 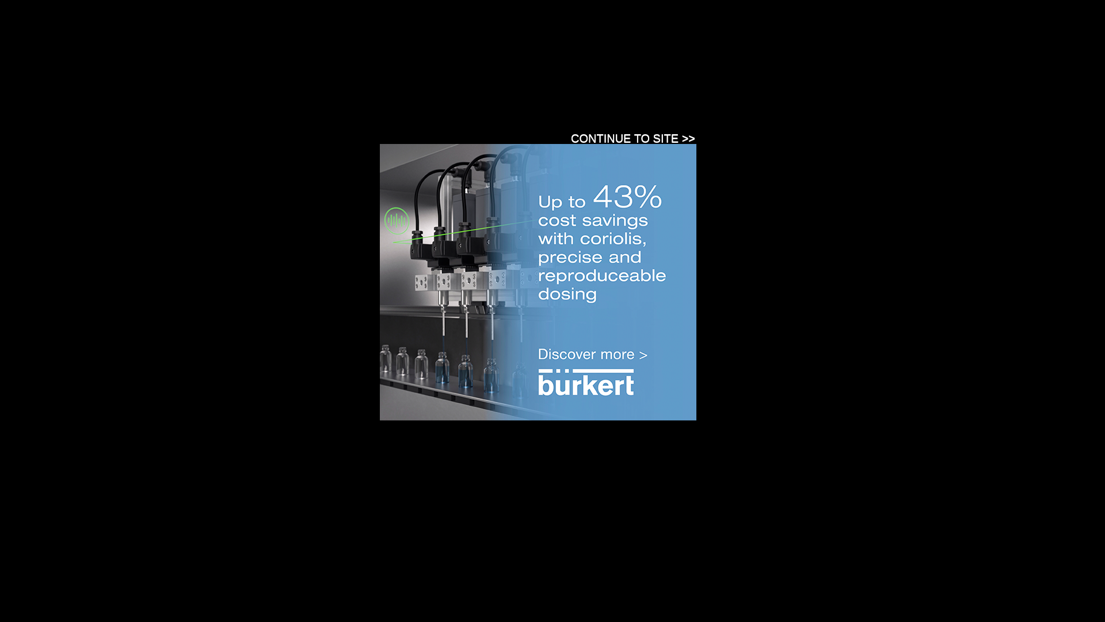 I want to click on Lab fit-out, so click(x=458, y=115).